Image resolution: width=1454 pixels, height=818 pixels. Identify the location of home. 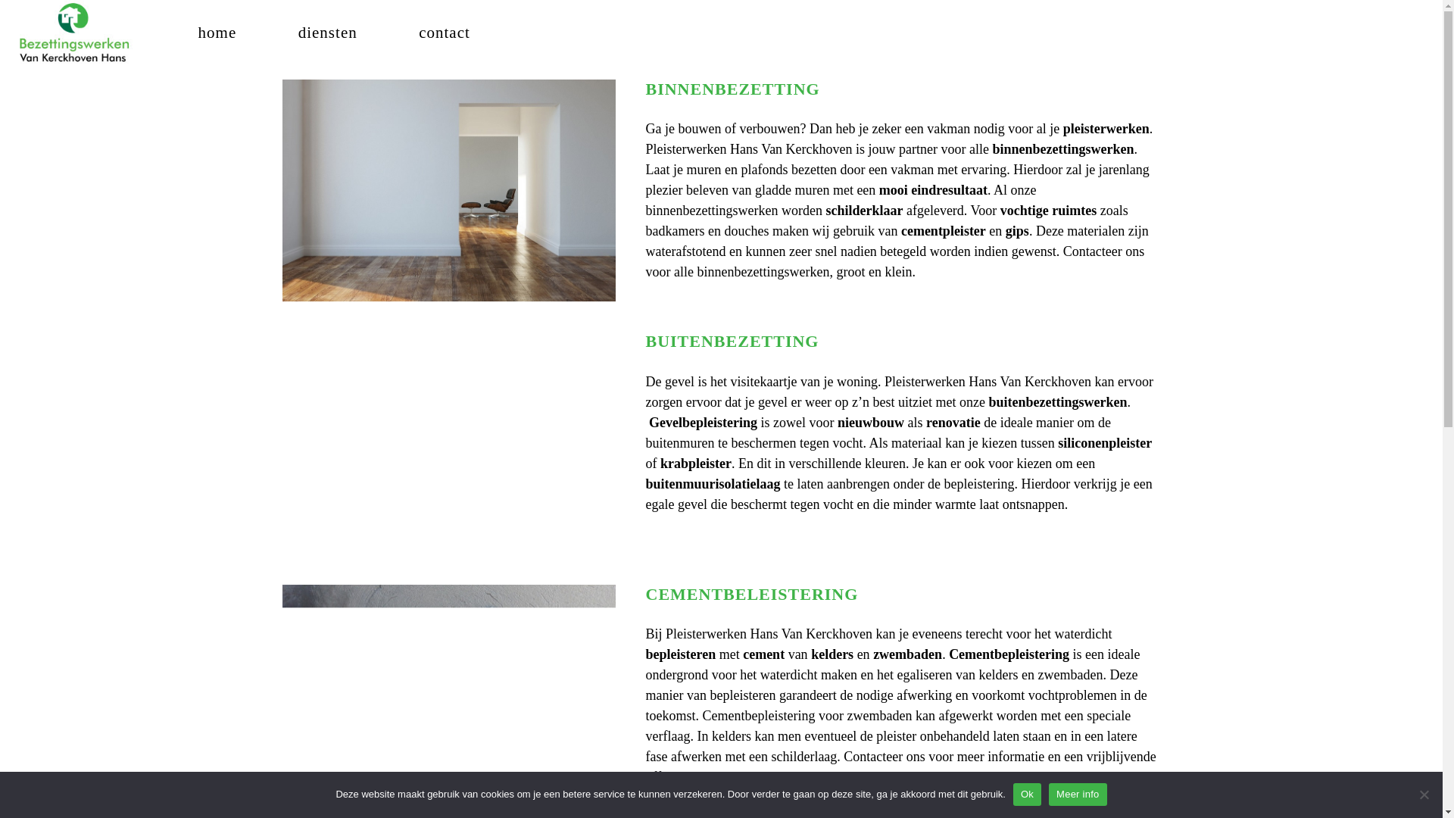
(218, 32).